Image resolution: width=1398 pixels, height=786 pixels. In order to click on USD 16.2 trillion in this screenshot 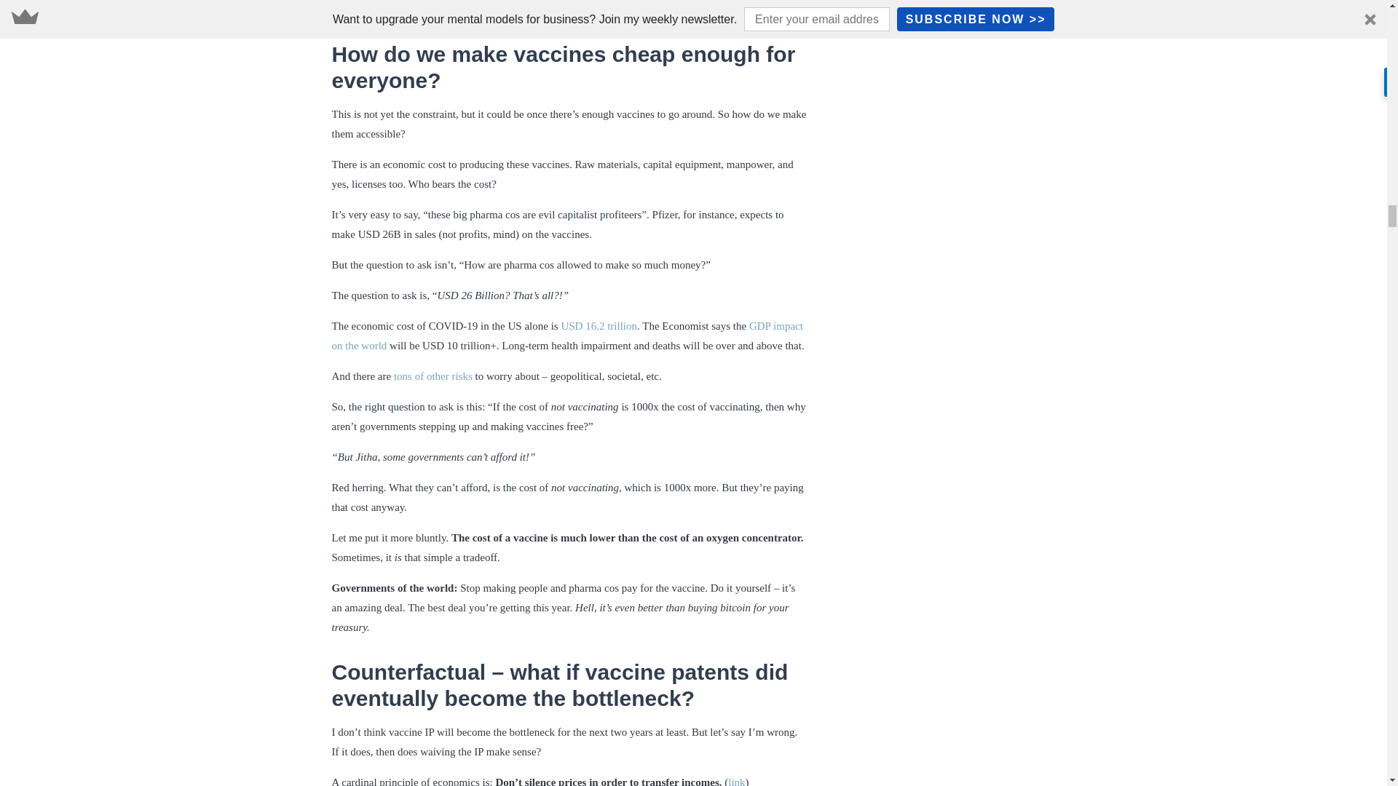, I will do `click(599, 325)`.